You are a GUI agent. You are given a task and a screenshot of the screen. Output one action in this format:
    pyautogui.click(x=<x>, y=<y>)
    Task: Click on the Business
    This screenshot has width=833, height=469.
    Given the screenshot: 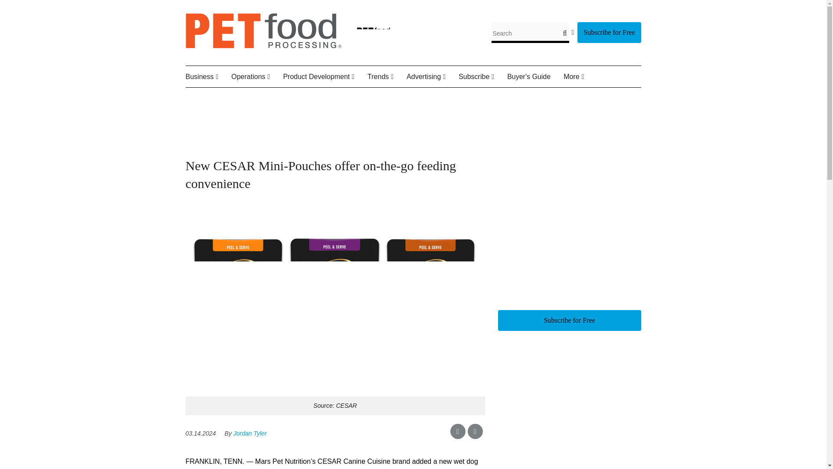 What is the action you would take?
    pyautogui.click(x=208, y=77)
    